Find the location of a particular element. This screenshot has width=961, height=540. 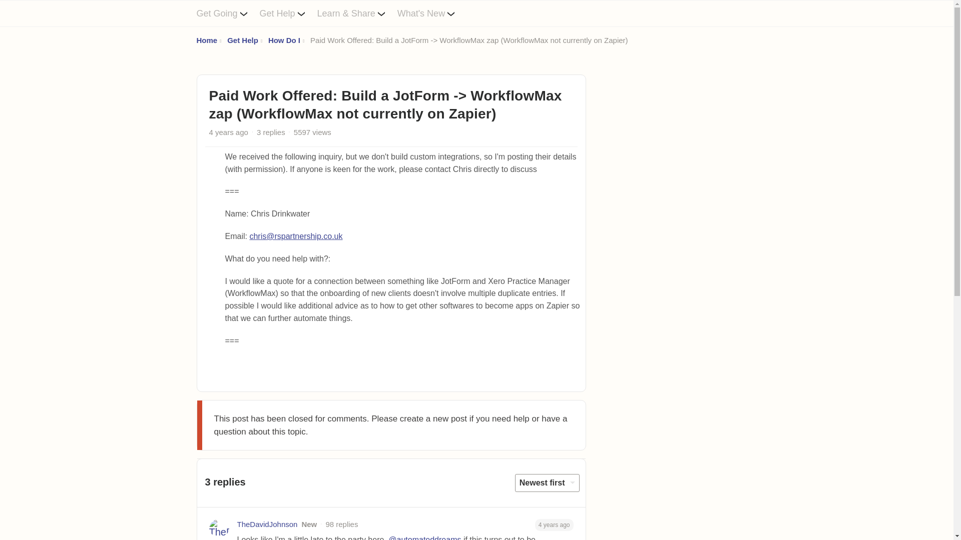

Home is located at coordinates (206, 40).